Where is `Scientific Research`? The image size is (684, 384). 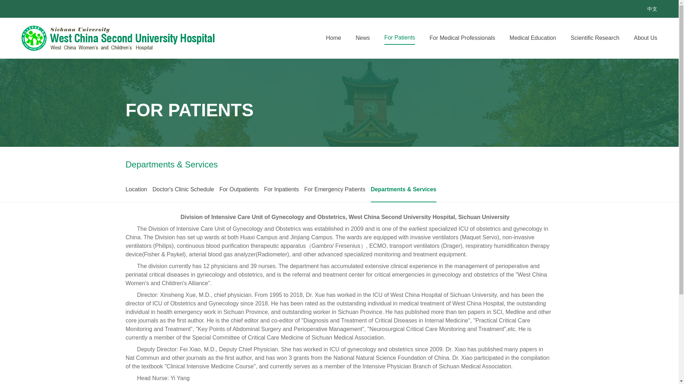
Scientific Research is located at coordinates (602, 38).